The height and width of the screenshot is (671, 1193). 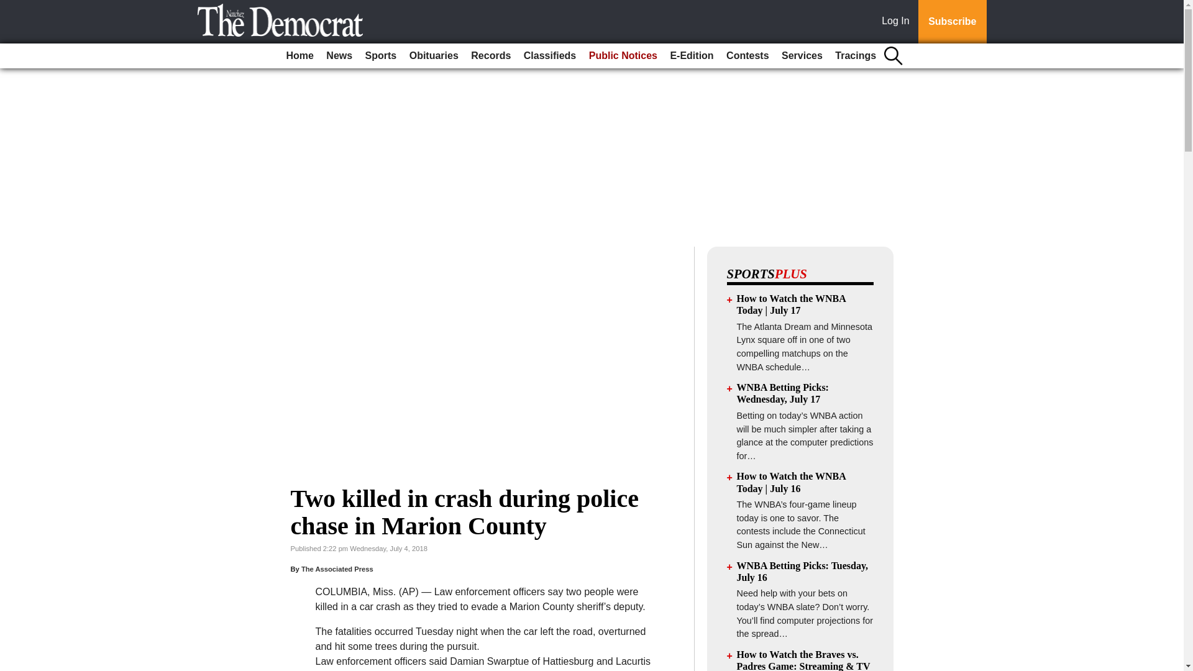 I want to click on Classifieds, so click(x=550, y=56).